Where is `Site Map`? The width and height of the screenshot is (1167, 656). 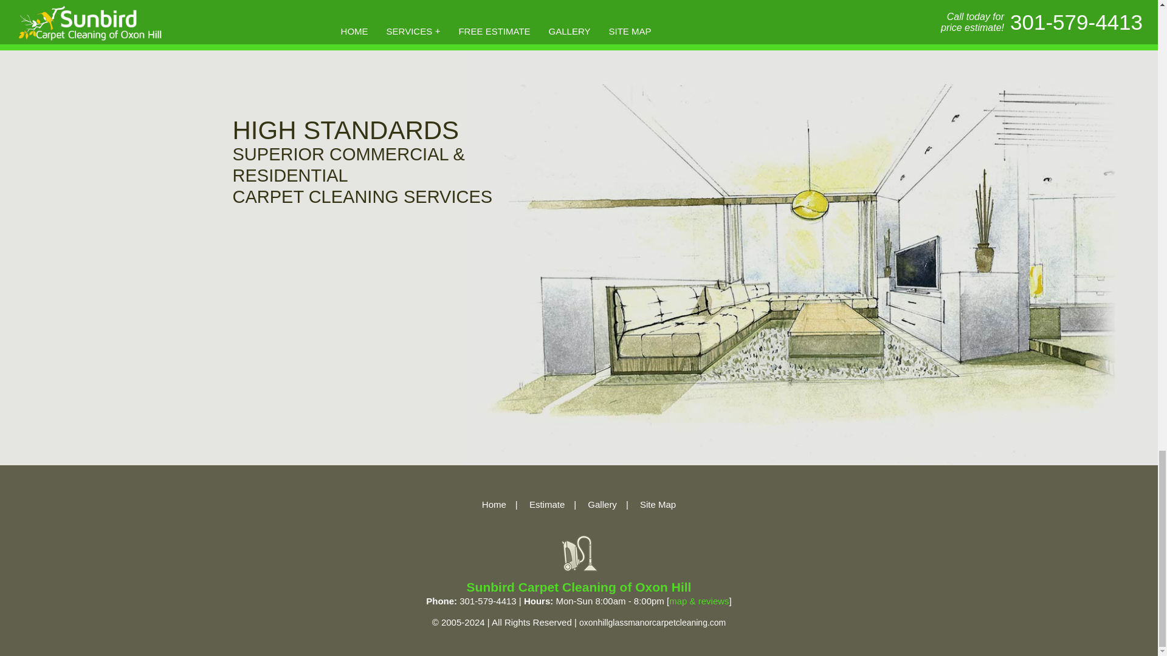 Site Map is located at coordinates (658, 504).